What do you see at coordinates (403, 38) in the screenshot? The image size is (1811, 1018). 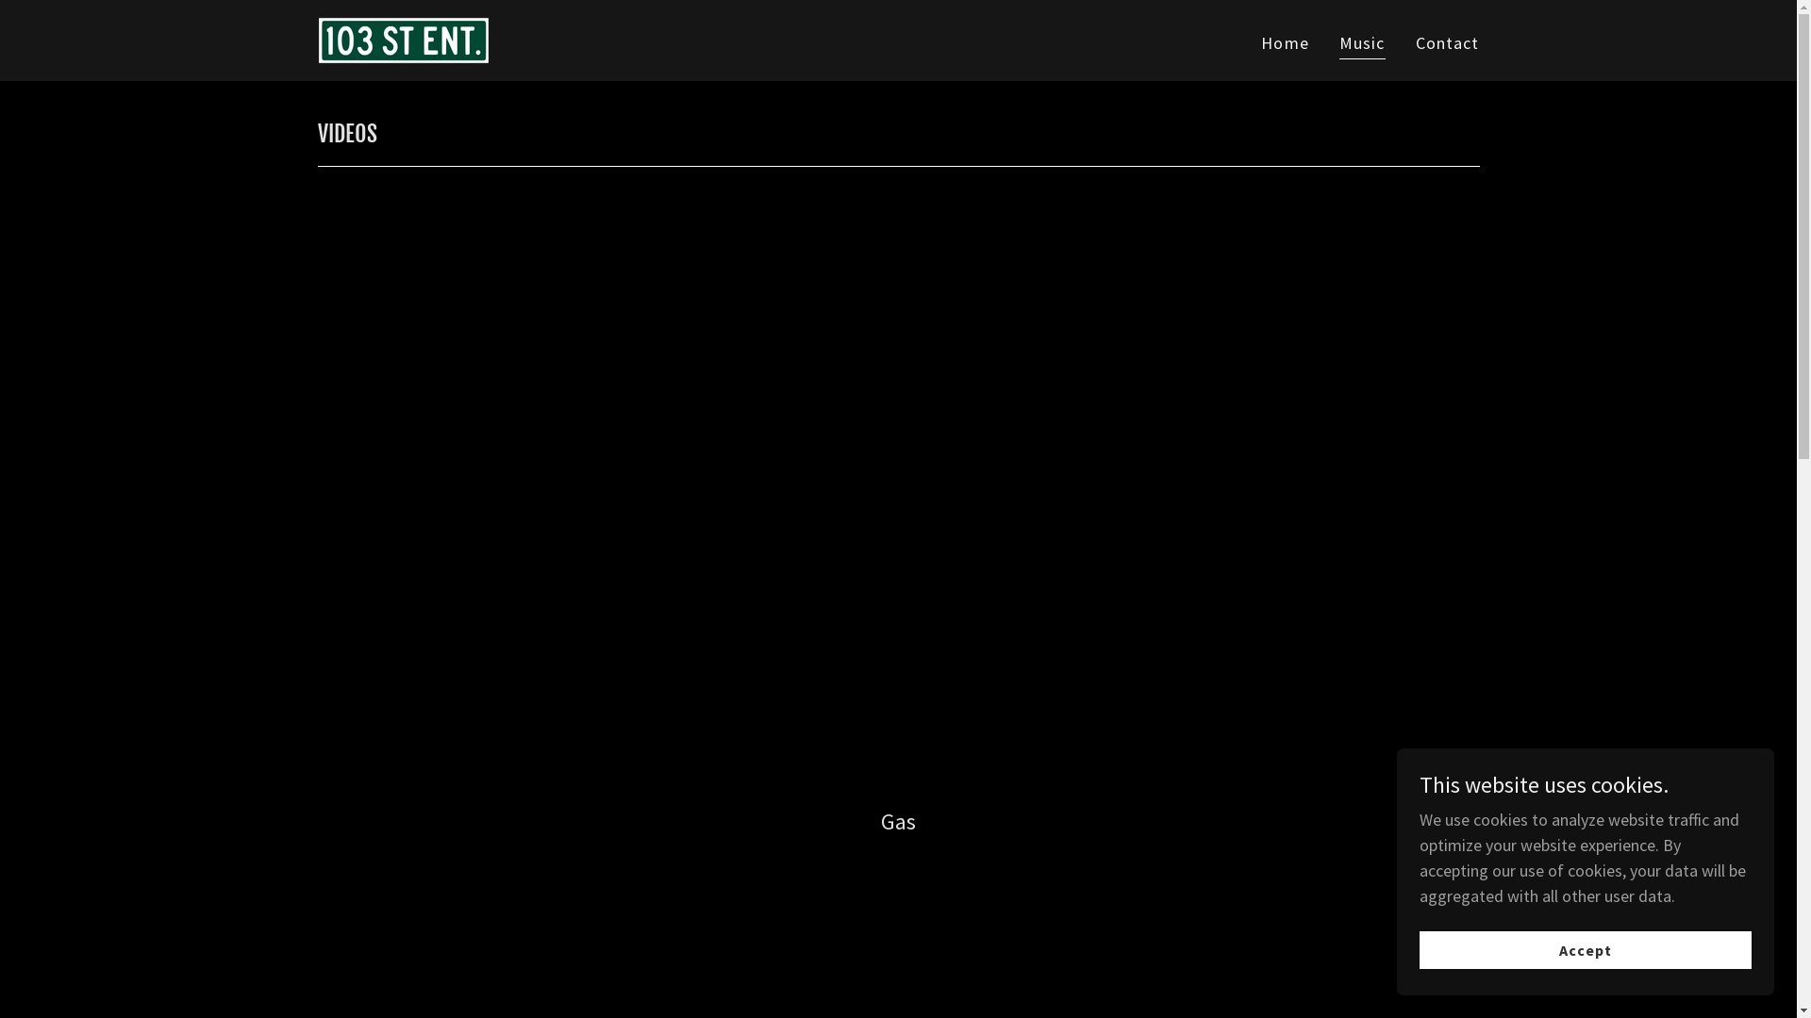 I see `103rdstshop` at bounding box center [403, 38].